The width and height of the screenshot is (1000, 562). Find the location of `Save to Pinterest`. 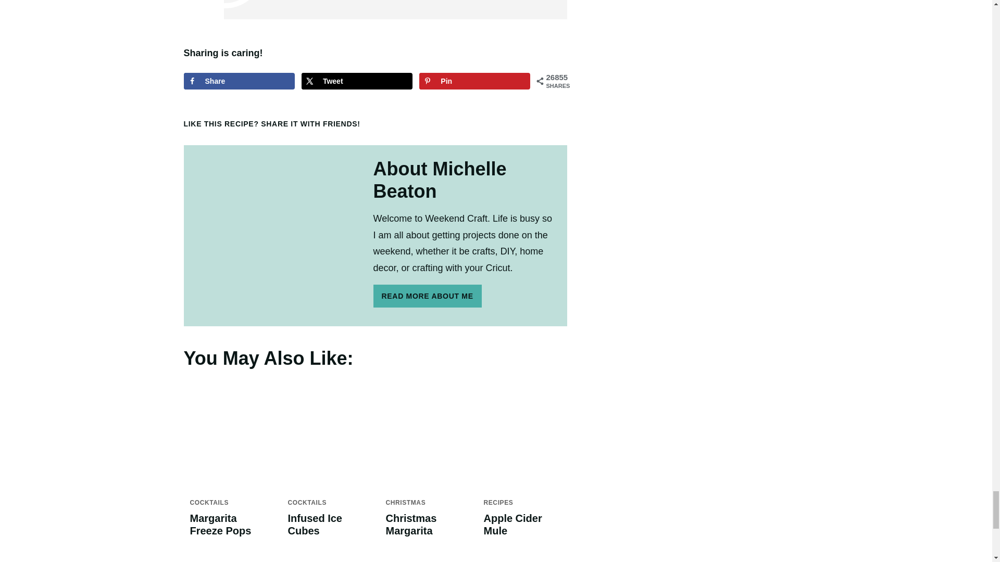

Save to Pinterest is located at coordinates (474, 81).